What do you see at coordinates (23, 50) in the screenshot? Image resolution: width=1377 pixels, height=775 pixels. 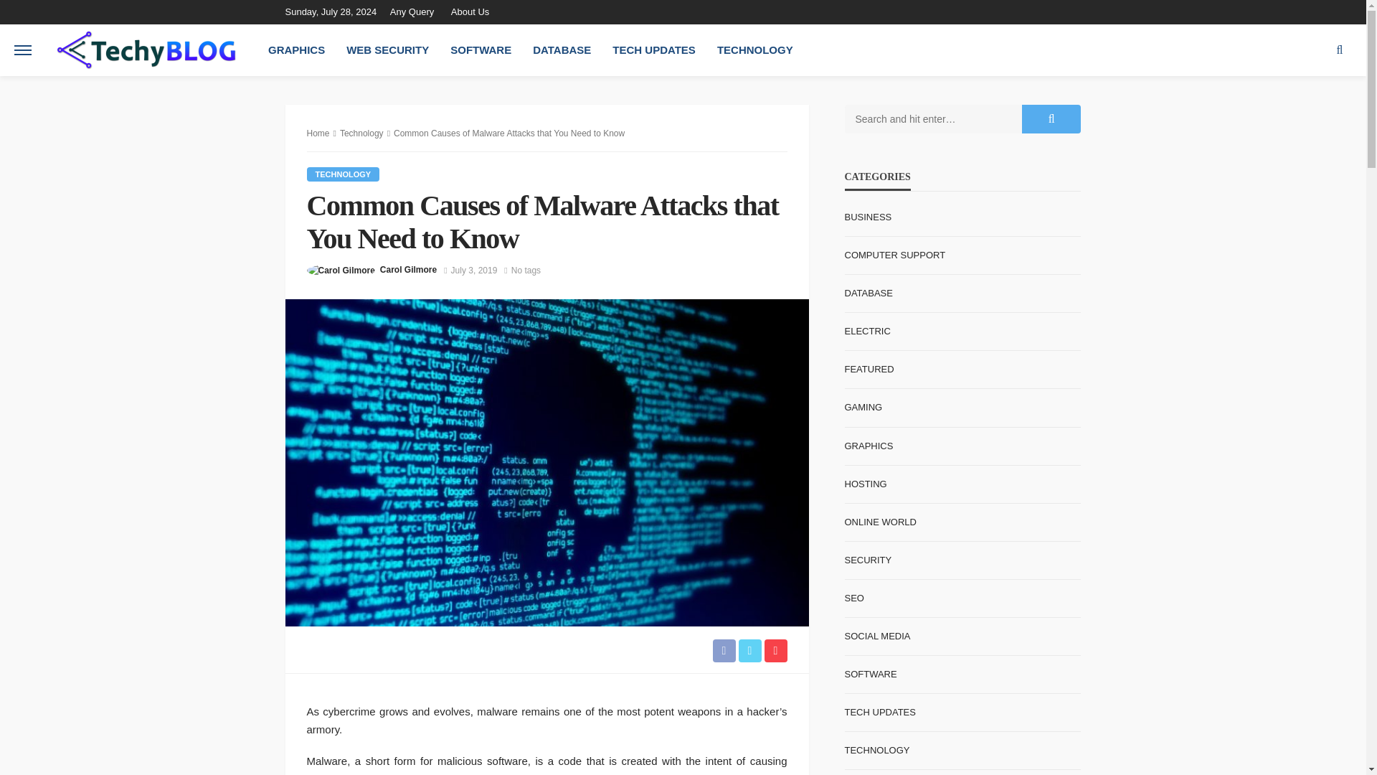 I see `off canvas button` at bounding box center [23, 50].